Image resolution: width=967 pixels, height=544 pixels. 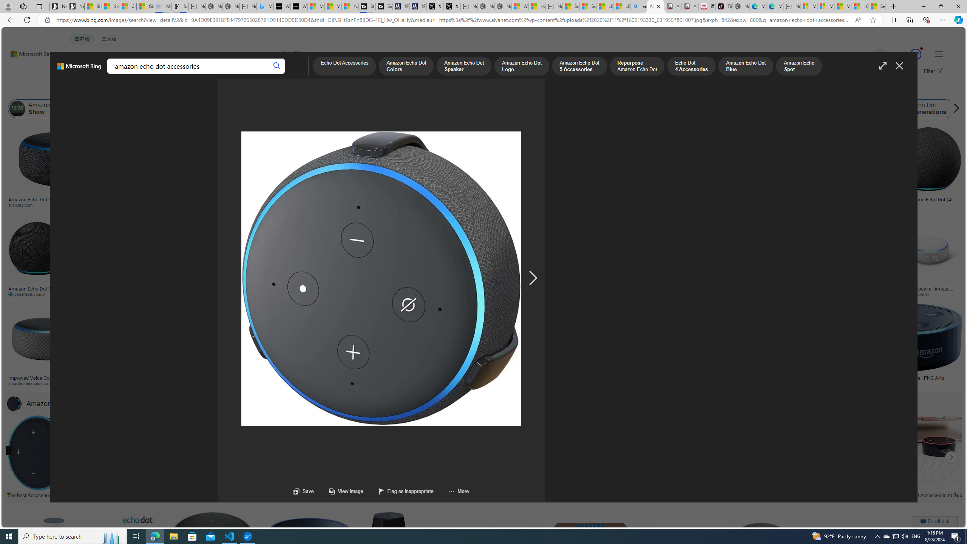 What do you see at coordinates (168, 90) in the screenshot?
I see `Layout` at bounding box center [168, 90].